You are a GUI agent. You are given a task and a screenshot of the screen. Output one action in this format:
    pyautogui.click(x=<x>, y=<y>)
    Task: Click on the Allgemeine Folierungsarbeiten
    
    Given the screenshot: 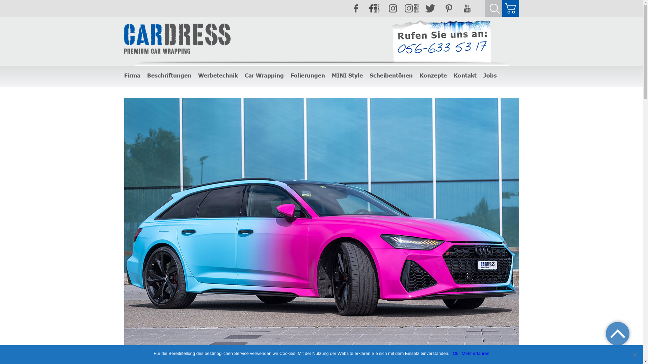 What is the action you would take?
    pyautogui.click(x=321, y=85)
    